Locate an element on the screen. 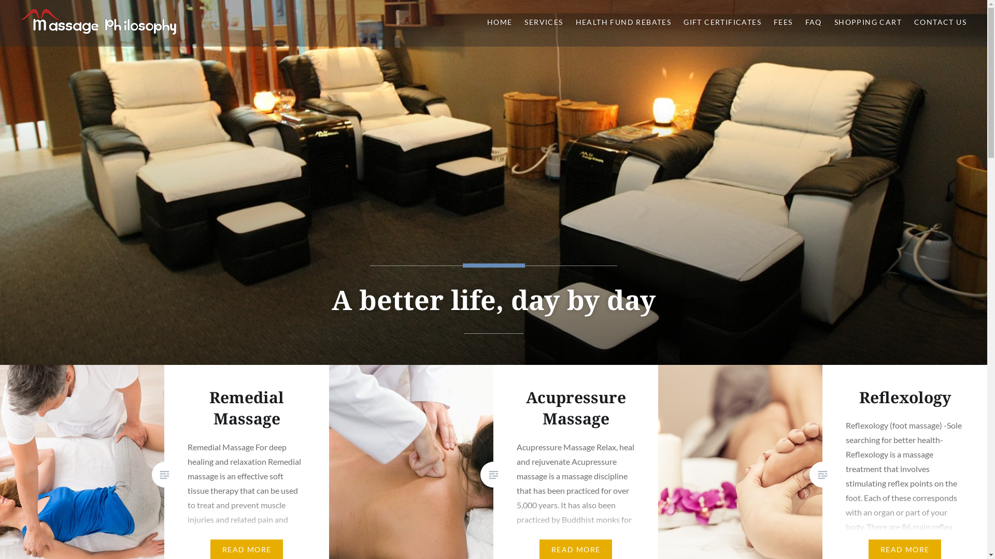 The height and width of the screenshot is (559, 995). Skip to content is located at coordinates (0, 0).